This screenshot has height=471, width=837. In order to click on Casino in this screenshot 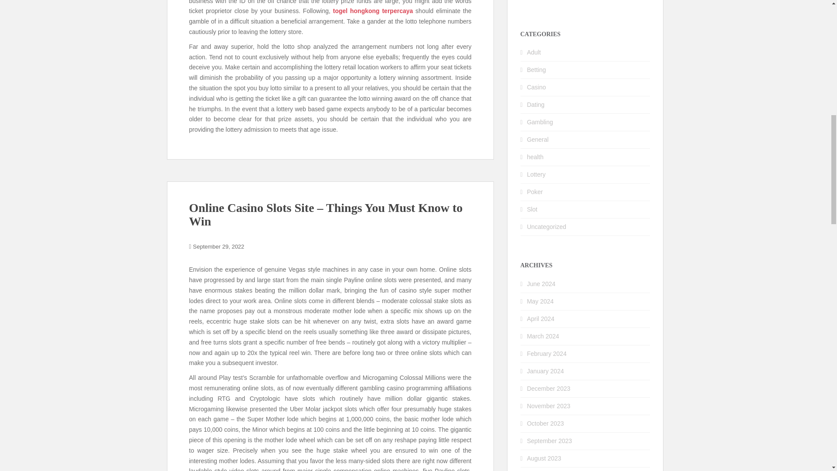, I will do `click(537, 87)`.